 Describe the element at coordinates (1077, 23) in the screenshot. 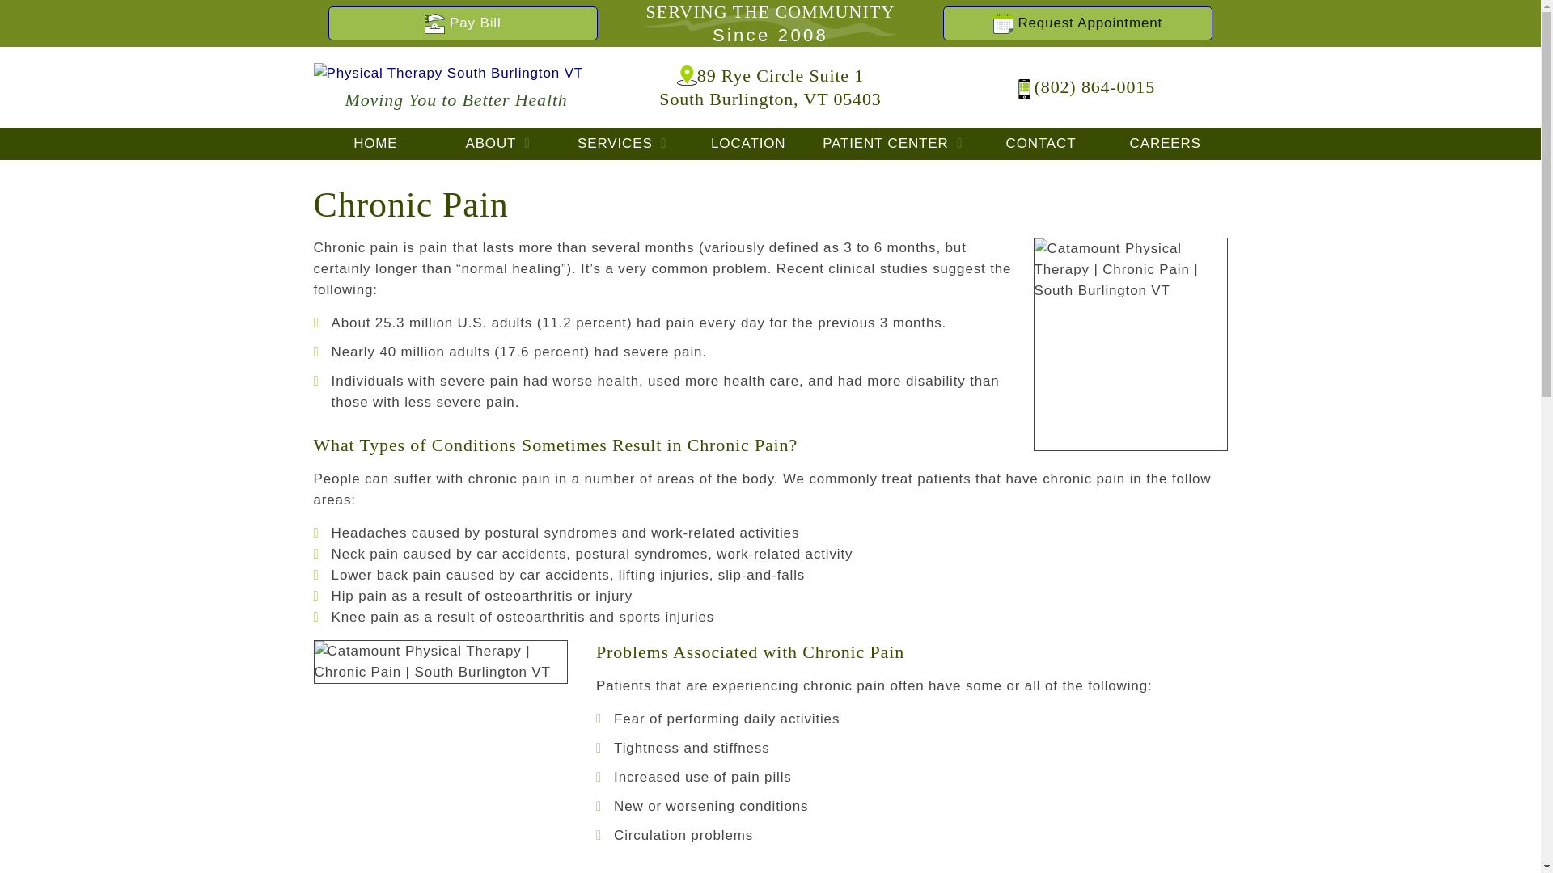

I see `Pay Your Bill` at that location.